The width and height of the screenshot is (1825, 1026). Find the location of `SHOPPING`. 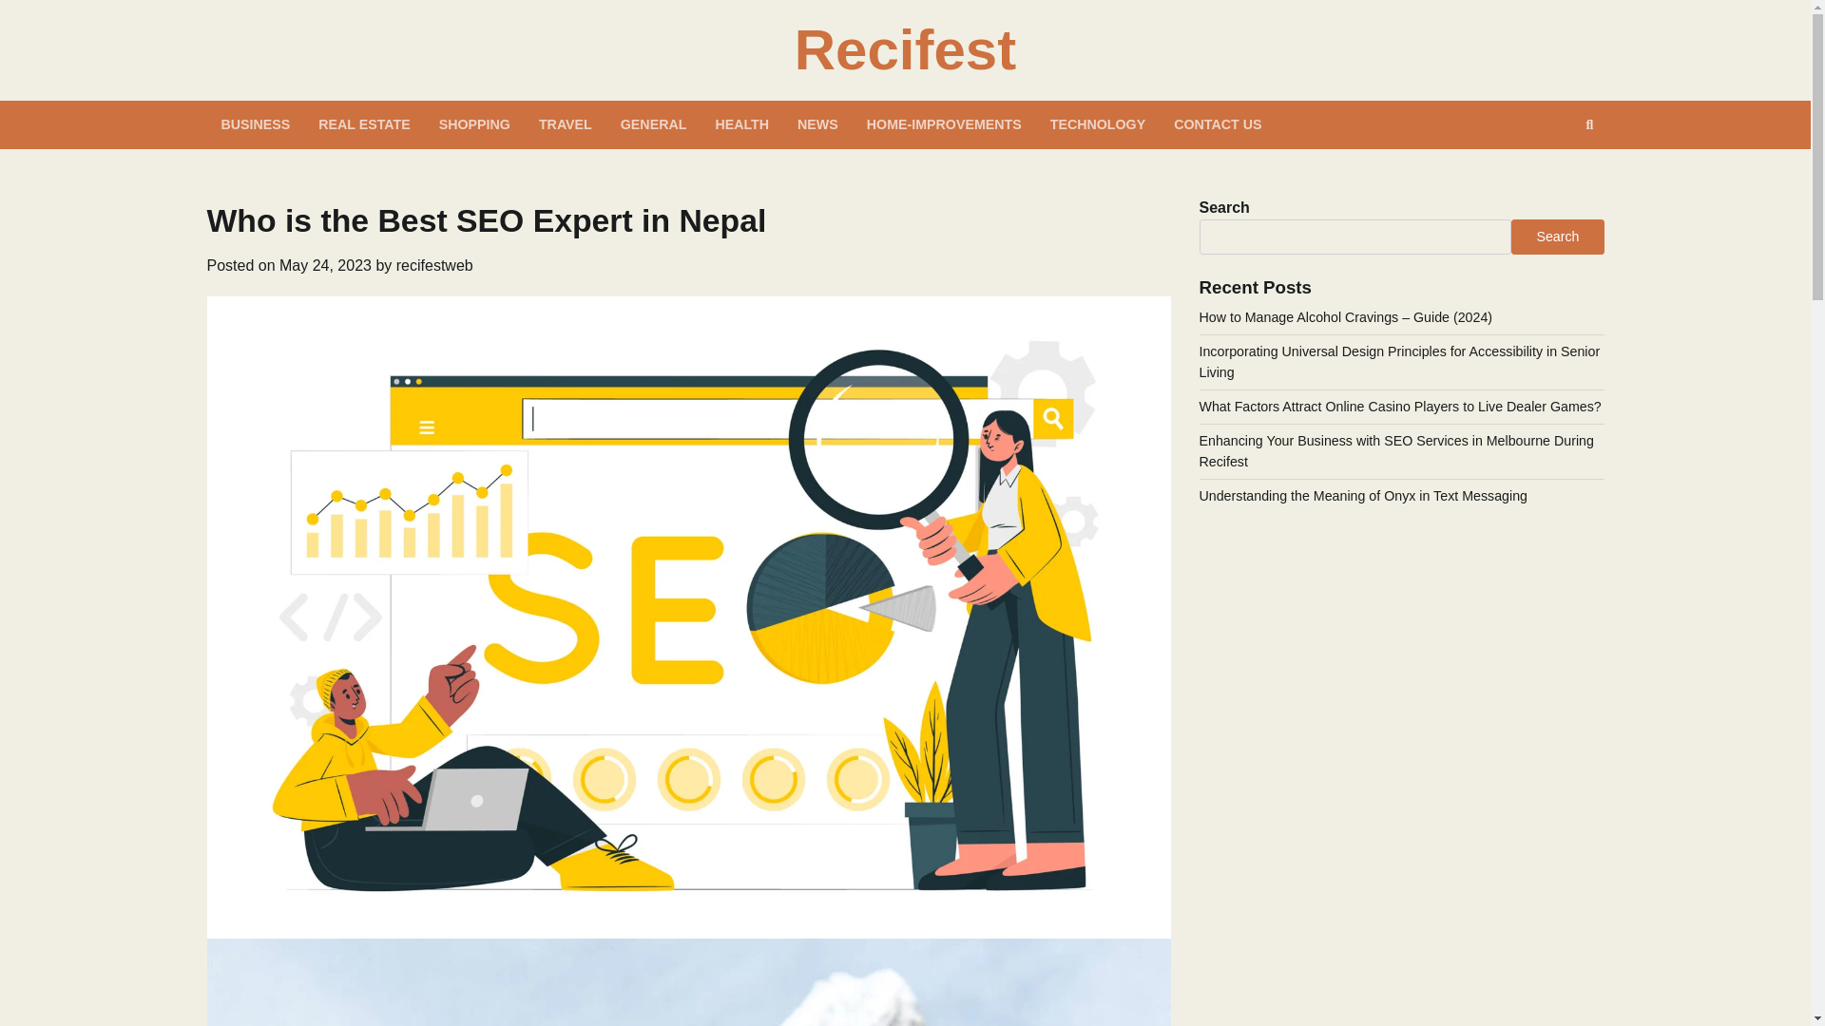

SHOPPING is located at coordinates (475, 123).